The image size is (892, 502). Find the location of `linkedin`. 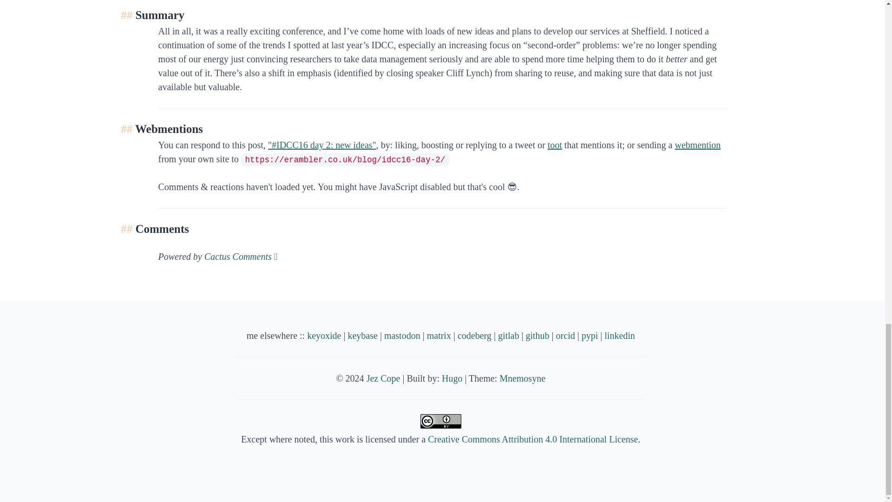

linkedin is located at coordinates (620, 336).